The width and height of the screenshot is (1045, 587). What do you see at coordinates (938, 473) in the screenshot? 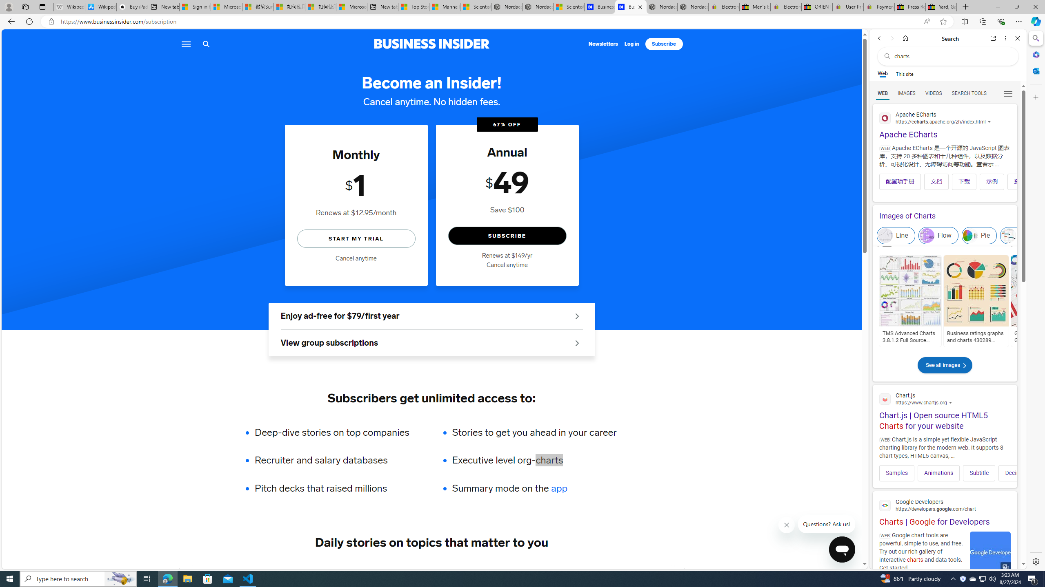
I see `Animations` at bounding box center [938, 473].